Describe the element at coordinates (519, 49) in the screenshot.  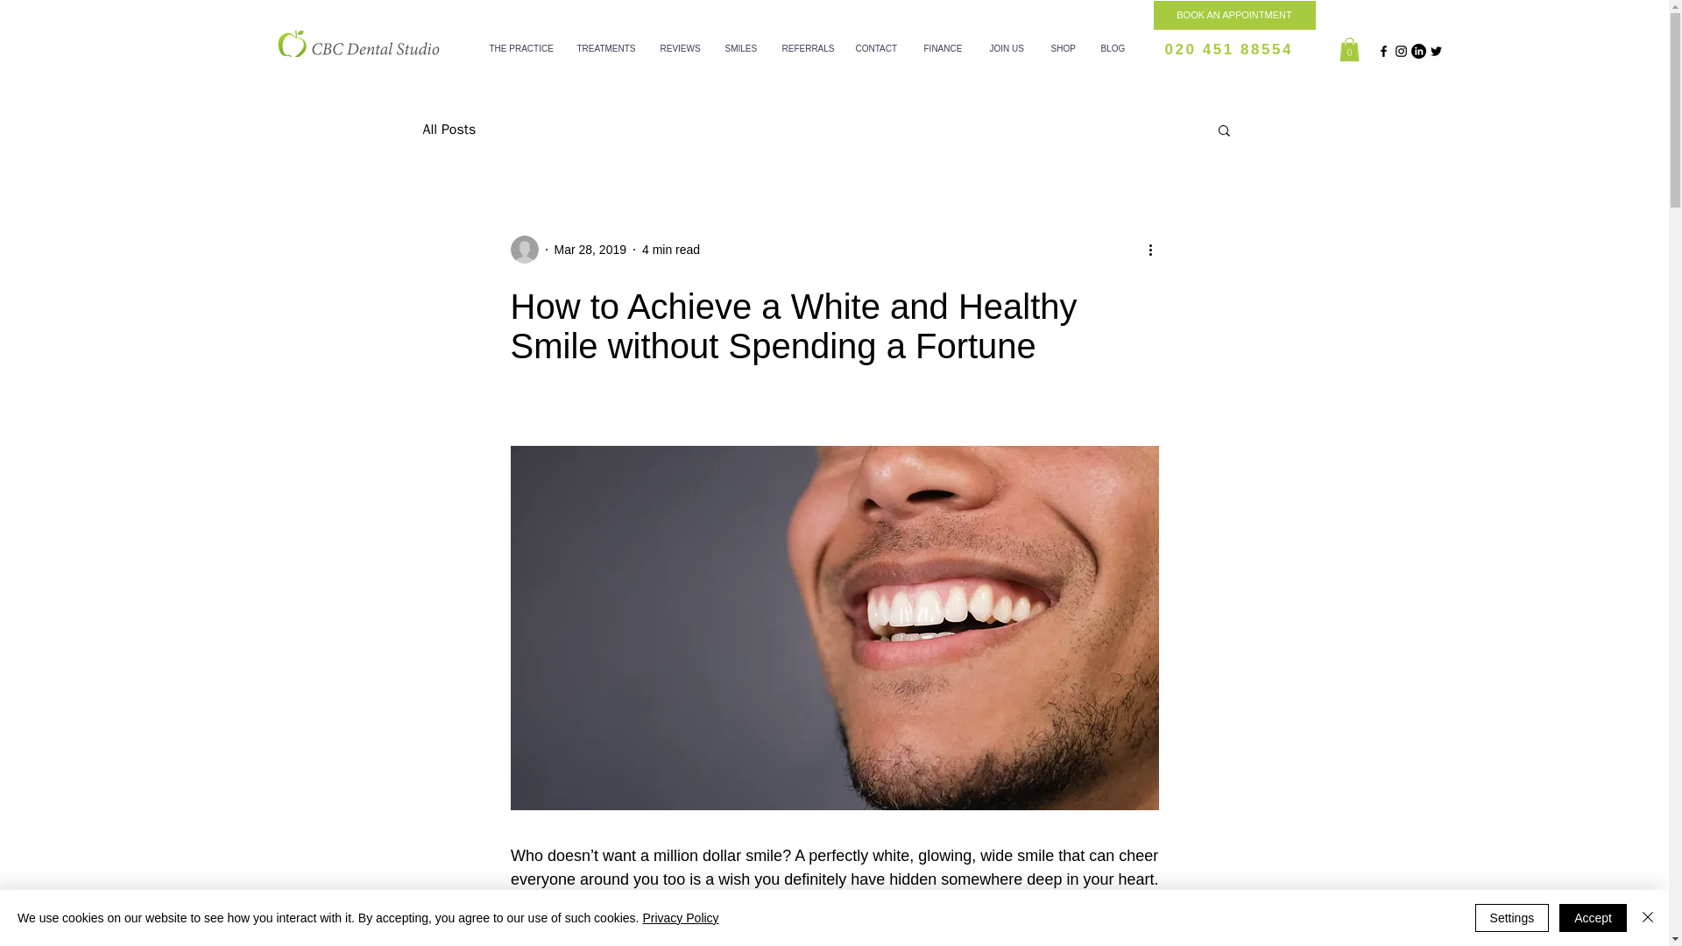
I see `THE PRACTICE` at that location.